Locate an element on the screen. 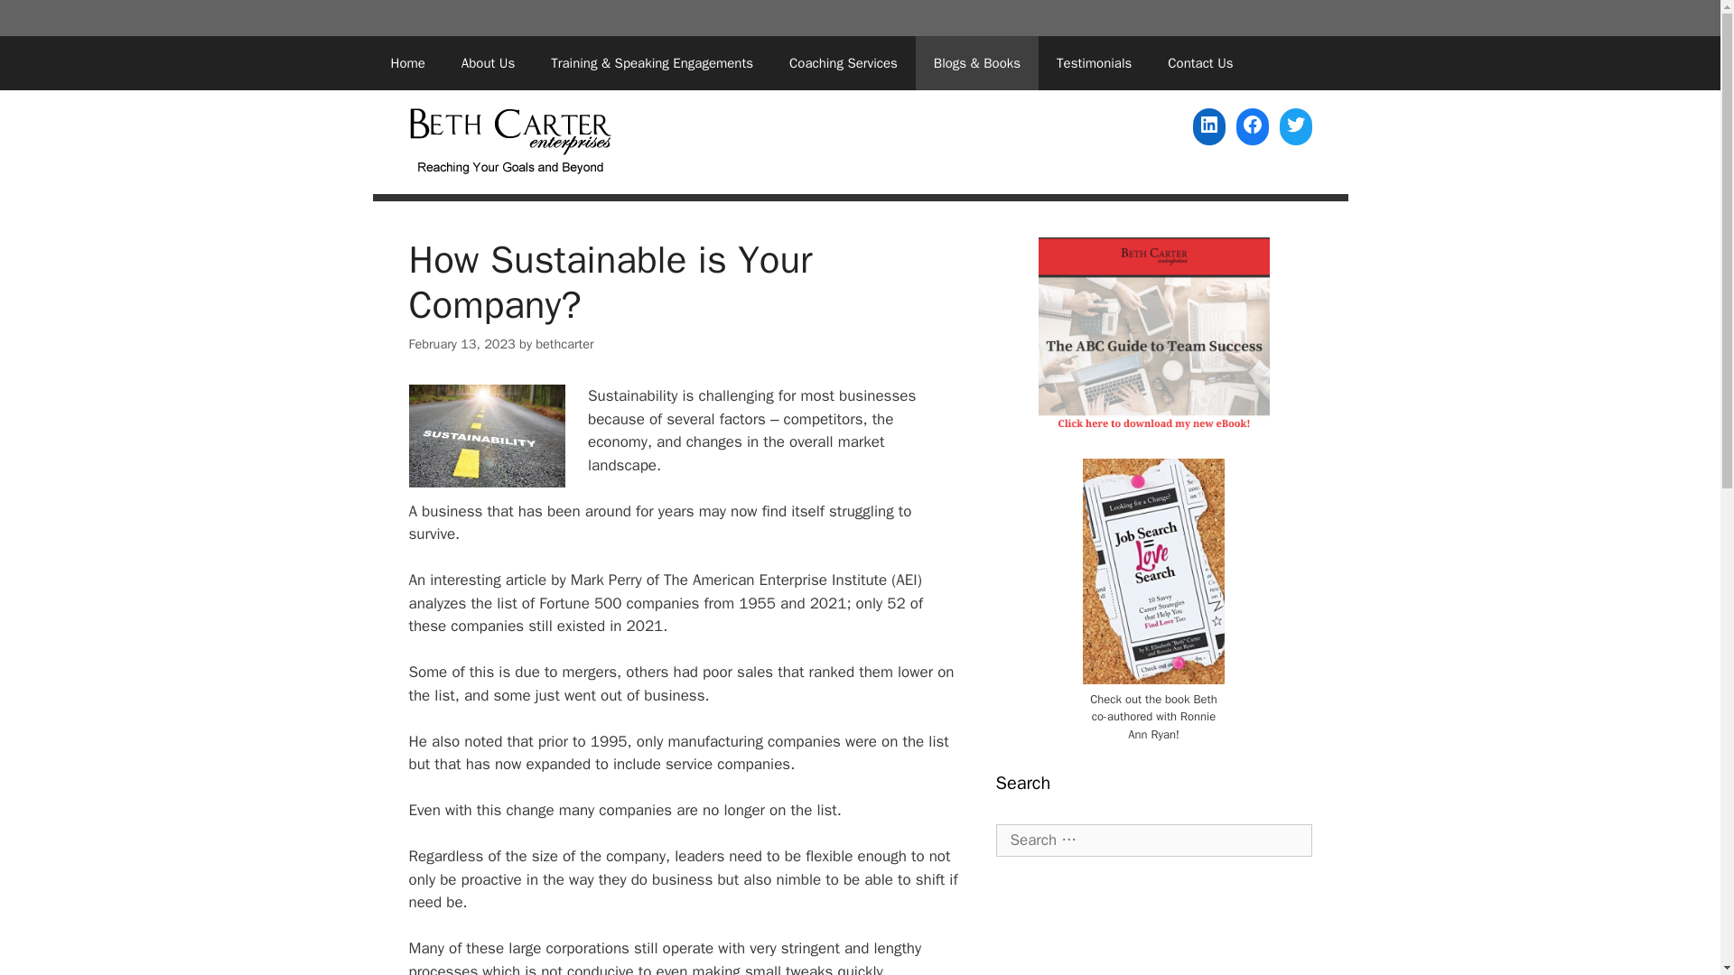 This screenshot has width=1734, height=975. Twitter is located at coordinates (1295, 124).